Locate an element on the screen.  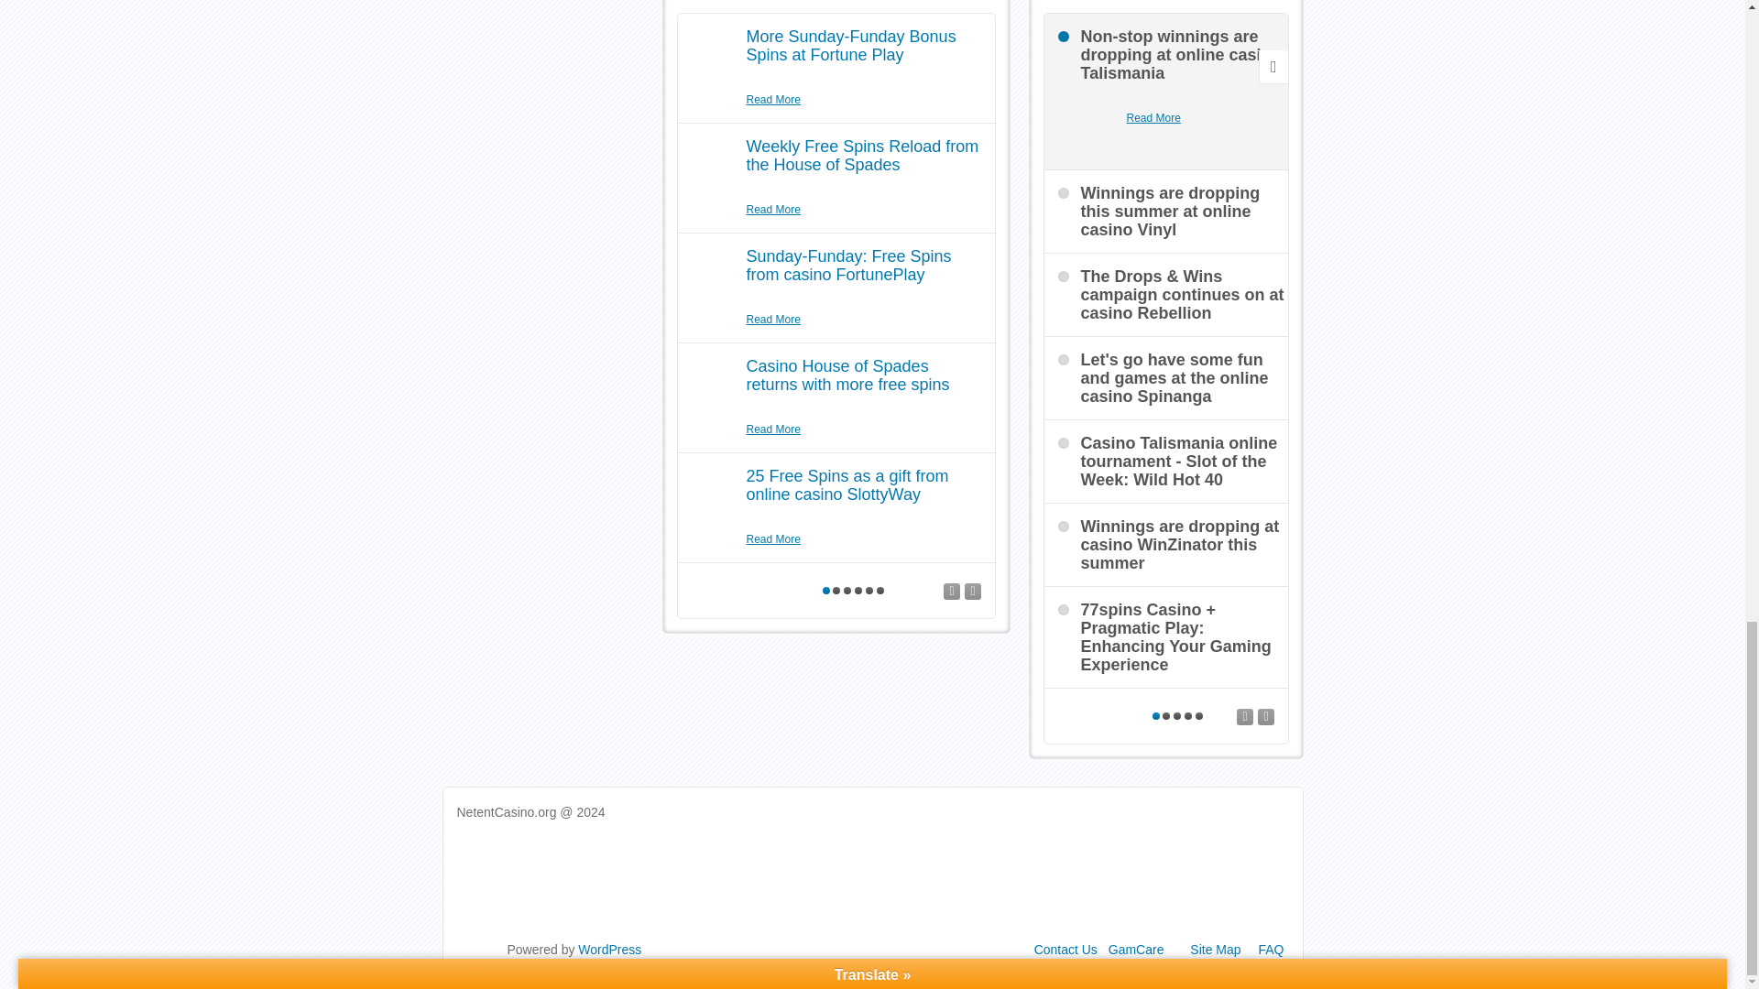
Gambling Help is located at coordinates (1136, 950).